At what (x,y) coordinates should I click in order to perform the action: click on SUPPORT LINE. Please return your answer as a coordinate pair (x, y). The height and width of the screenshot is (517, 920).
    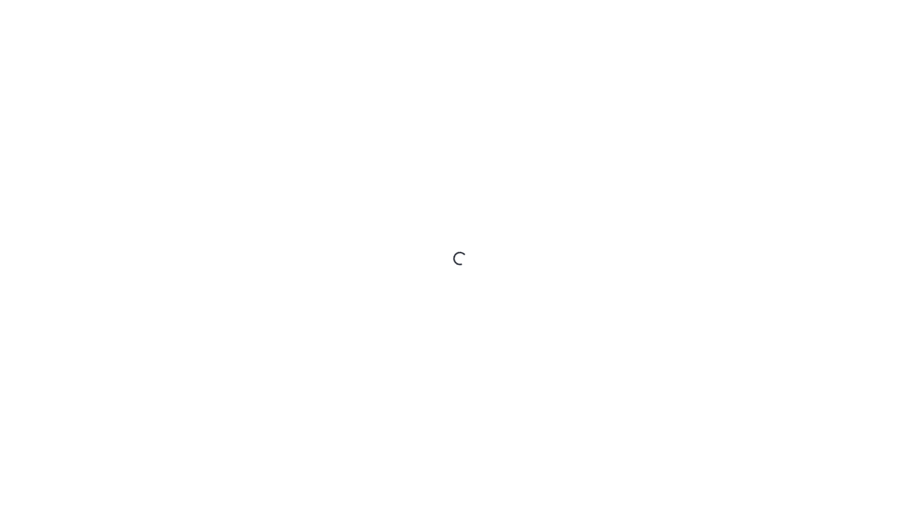
    Looking at the image, I should click on (402, 461).